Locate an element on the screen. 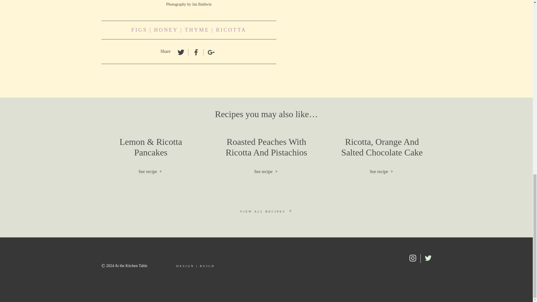 Image resolution: width=537 pixels, height=302 pixels. THYME is located at coordinates (197, 30).